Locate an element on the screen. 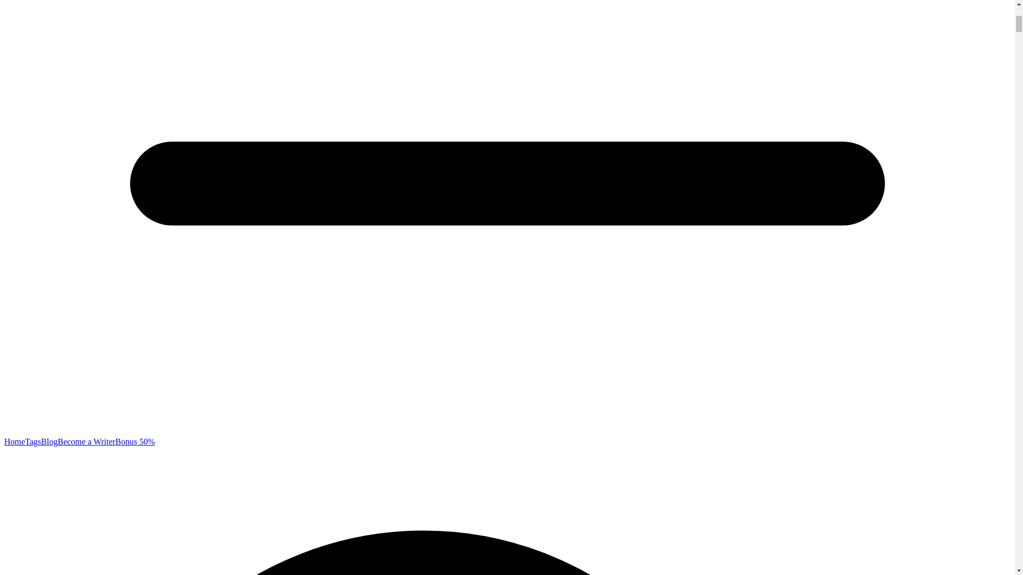  Blog is located at coordinates (49, 441).